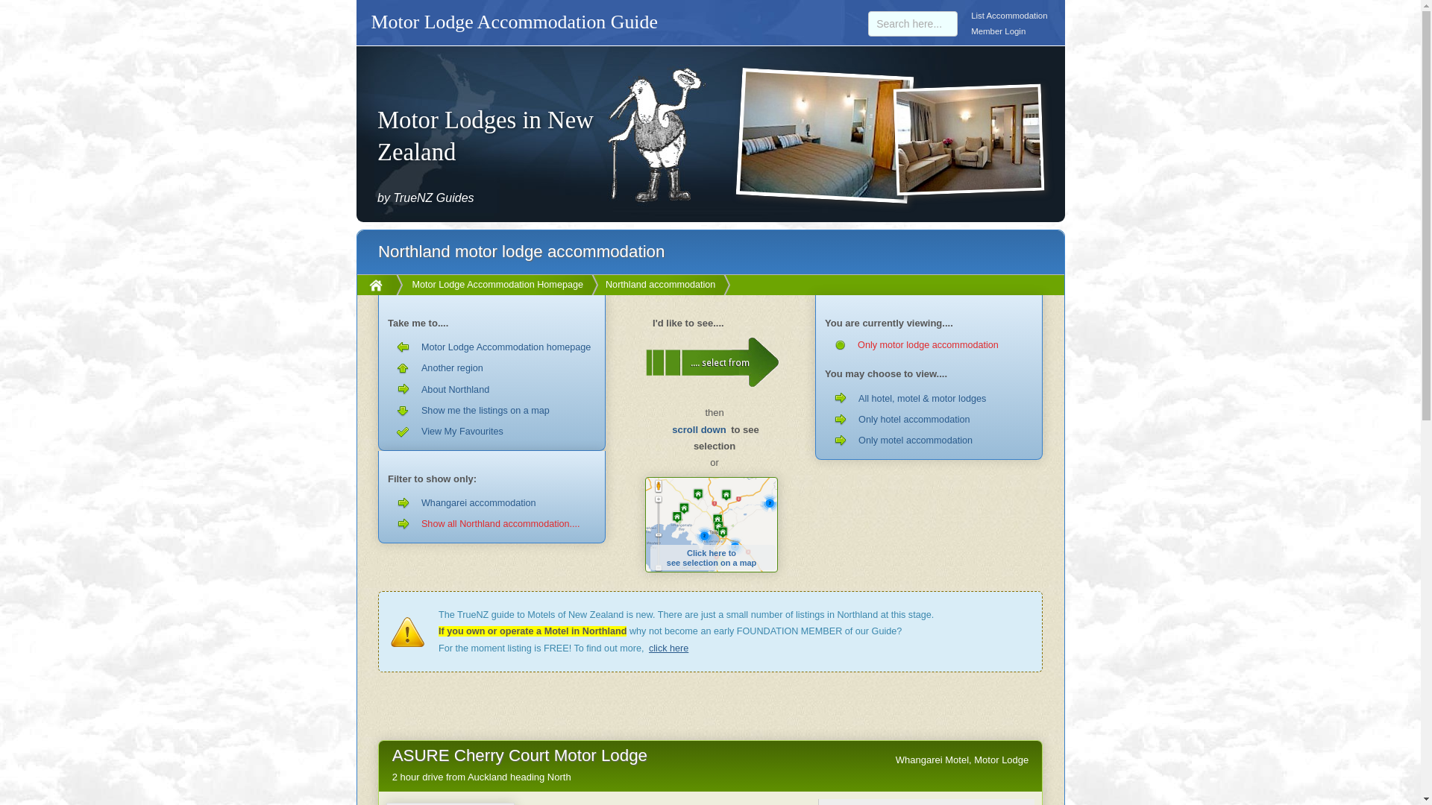 The width and height of the screenshot is (1432, 805). What do you see at coordinates (998, 31) in the screenshot?
I see `View My Favourites` at bounding box center [998, 31].